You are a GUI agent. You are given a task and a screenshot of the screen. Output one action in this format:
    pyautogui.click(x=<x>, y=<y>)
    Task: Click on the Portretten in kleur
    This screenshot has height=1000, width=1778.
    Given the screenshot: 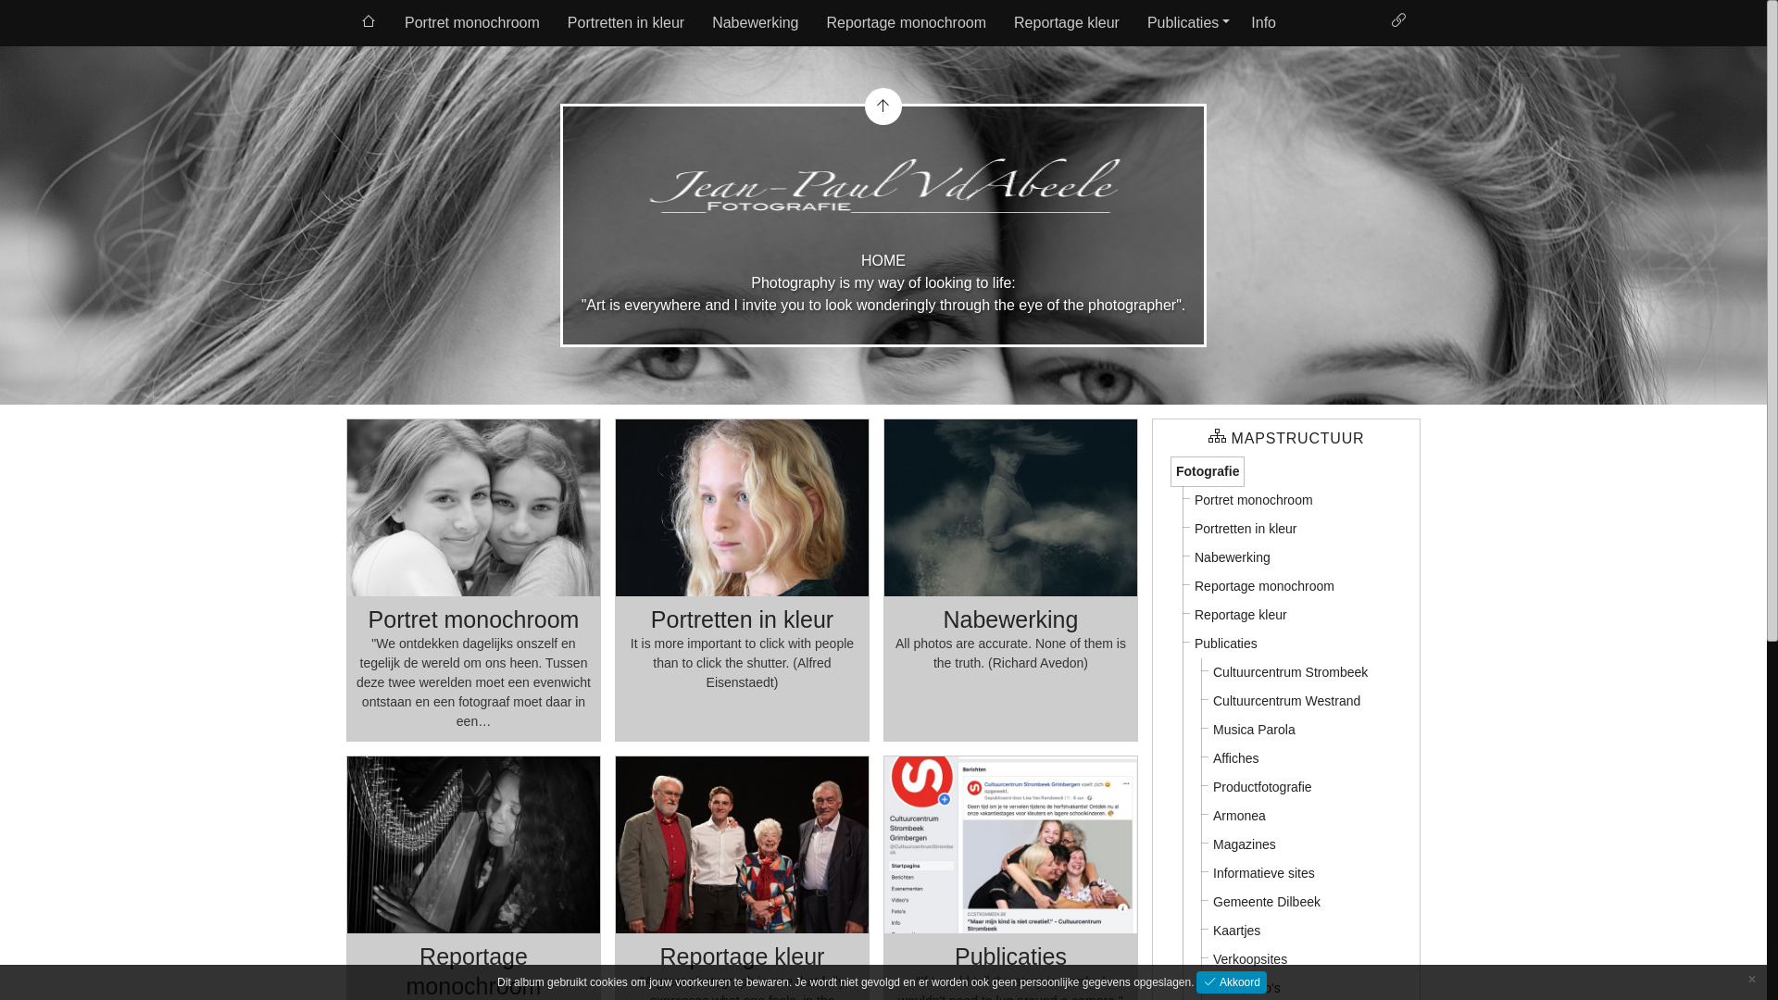 What is the action you would take?
    pyautogui.click(x=743, y=619)
    